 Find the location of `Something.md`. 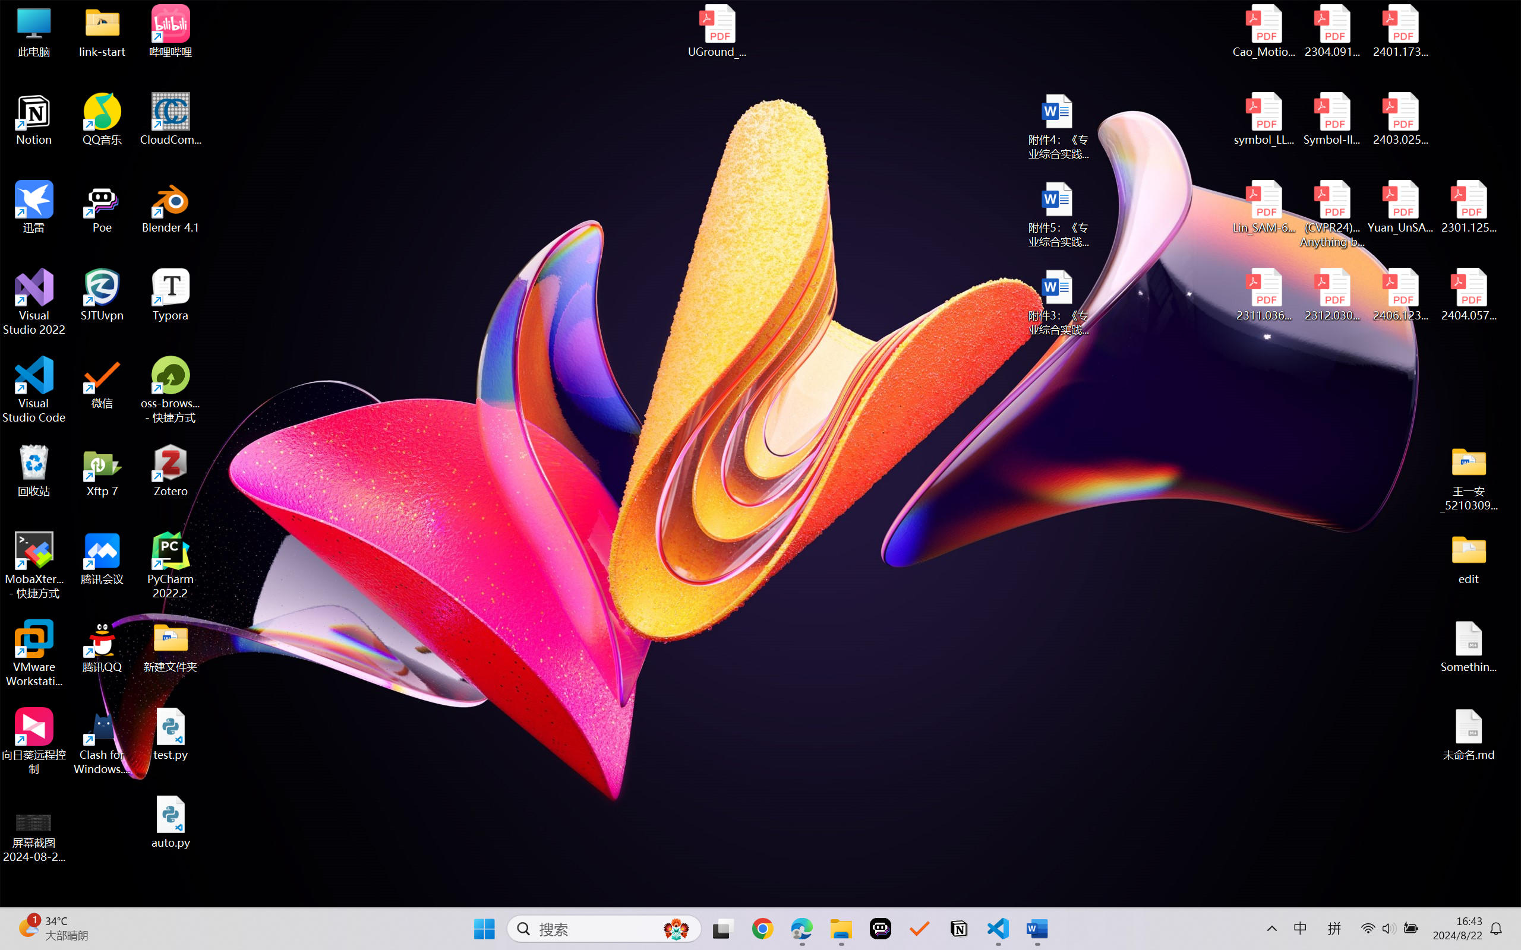

Something.md is located at coordinates (1469, 647).